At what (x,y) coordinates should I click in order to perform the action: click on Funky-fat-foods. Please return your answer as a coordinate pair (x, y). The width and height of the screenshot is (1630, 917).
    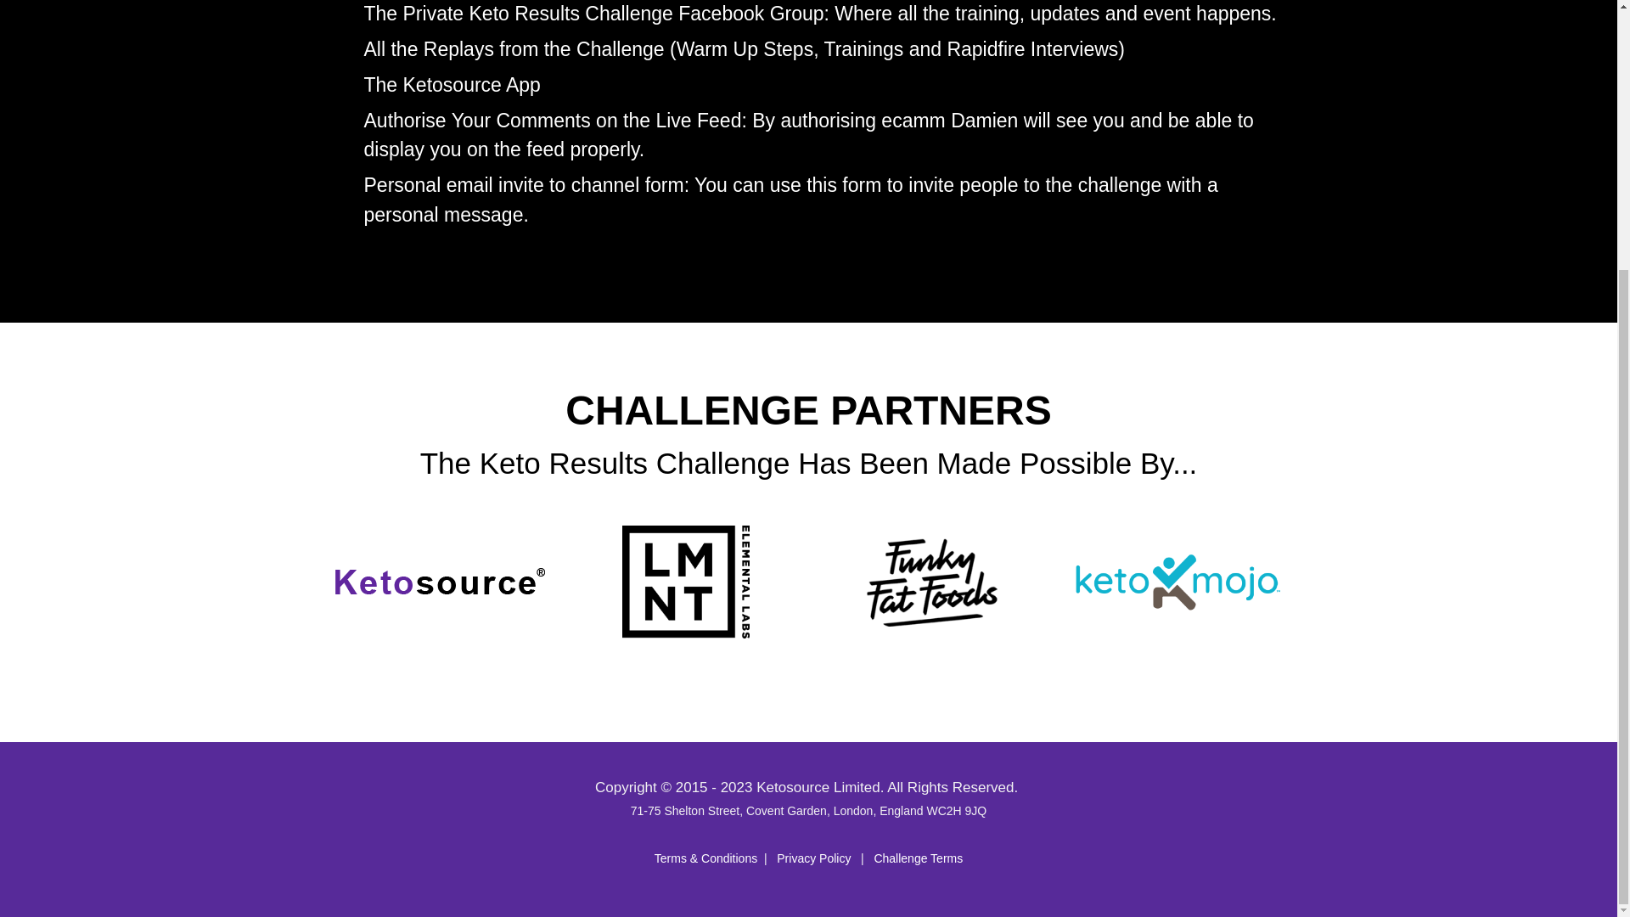
    Looking at the image, I should click on (932, 582).